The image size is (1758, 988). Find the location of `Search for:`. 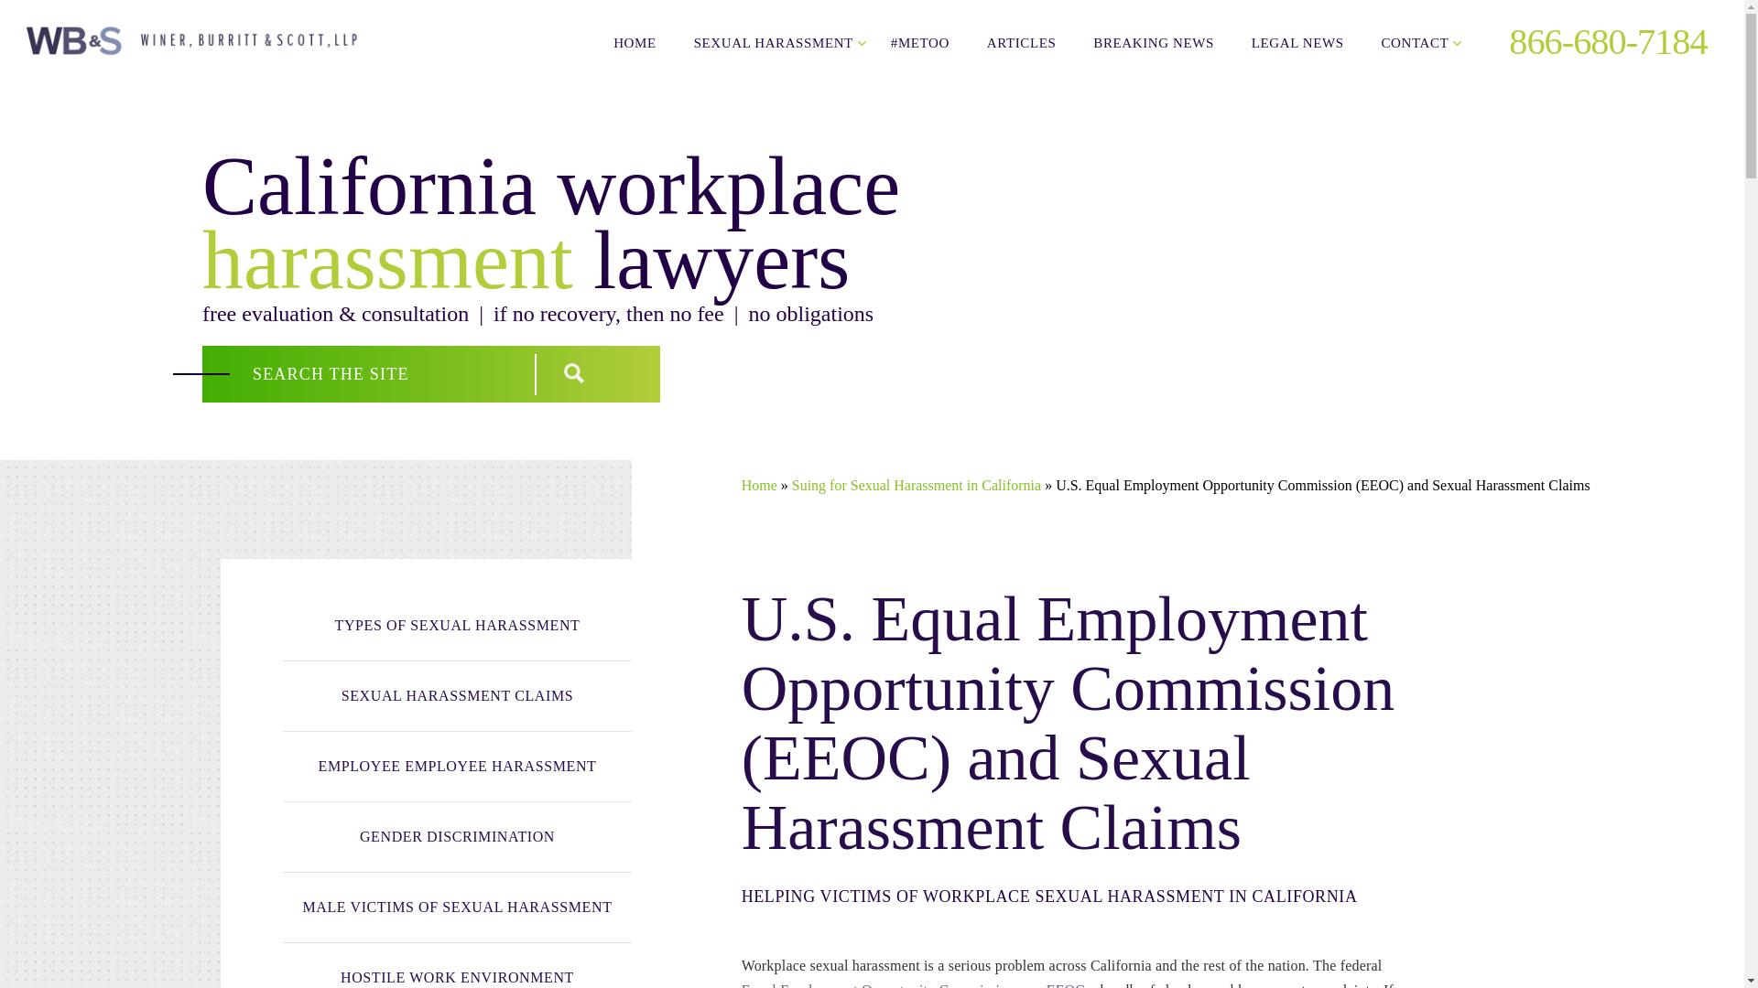

Search for: is located at coordinates (374, 373).